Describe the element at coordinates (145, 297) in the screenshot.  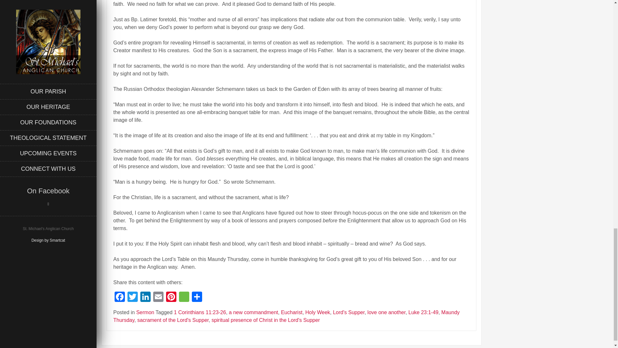
I see `LinkedIn` at that location.